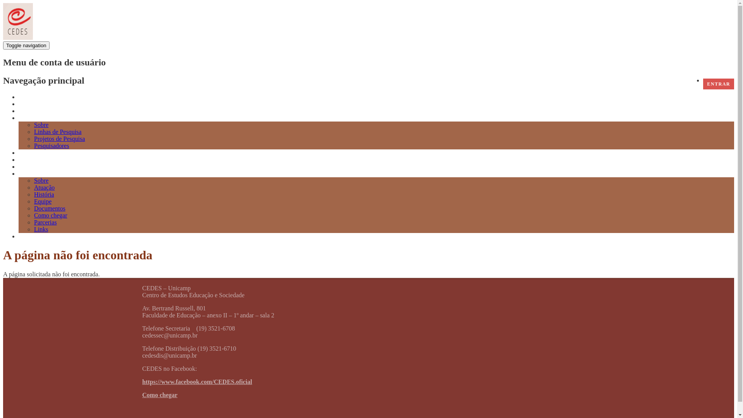 The image size is (743, 418). I want to click on ASSOCIE-SE, so click(36, 236).